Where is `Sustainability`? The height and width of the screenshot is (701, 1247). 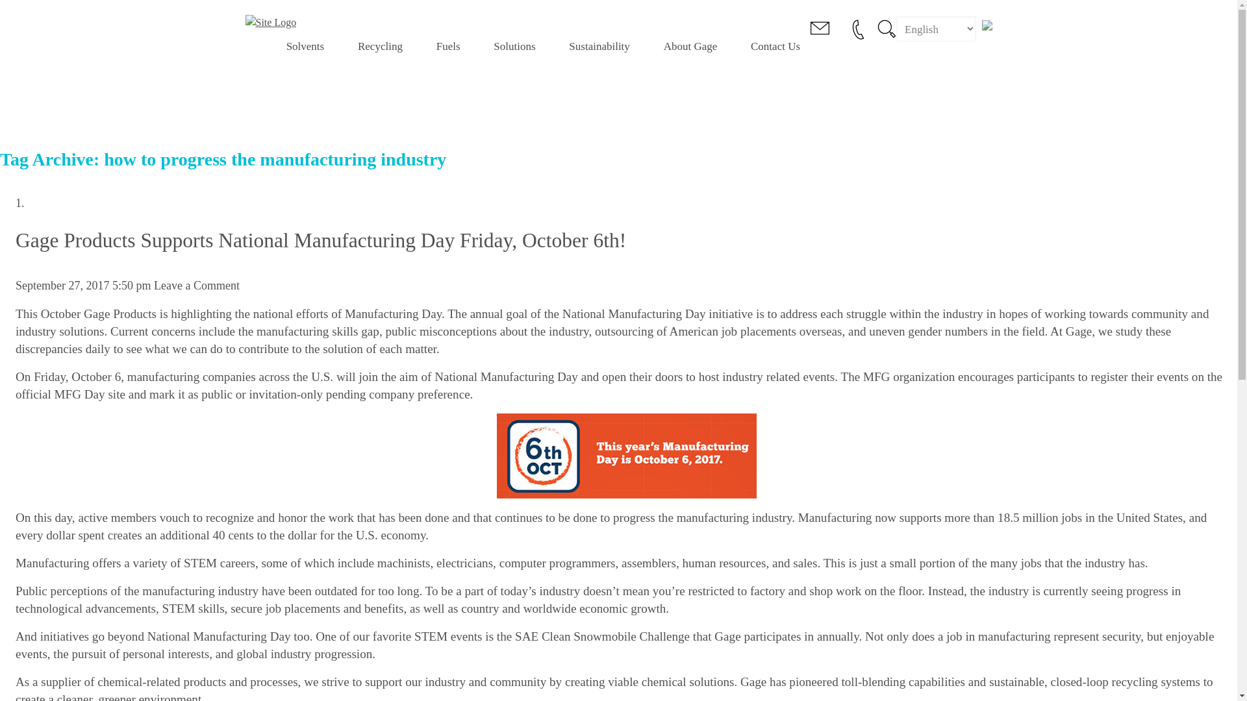 Sustainability is located at coordinates (599, 47).